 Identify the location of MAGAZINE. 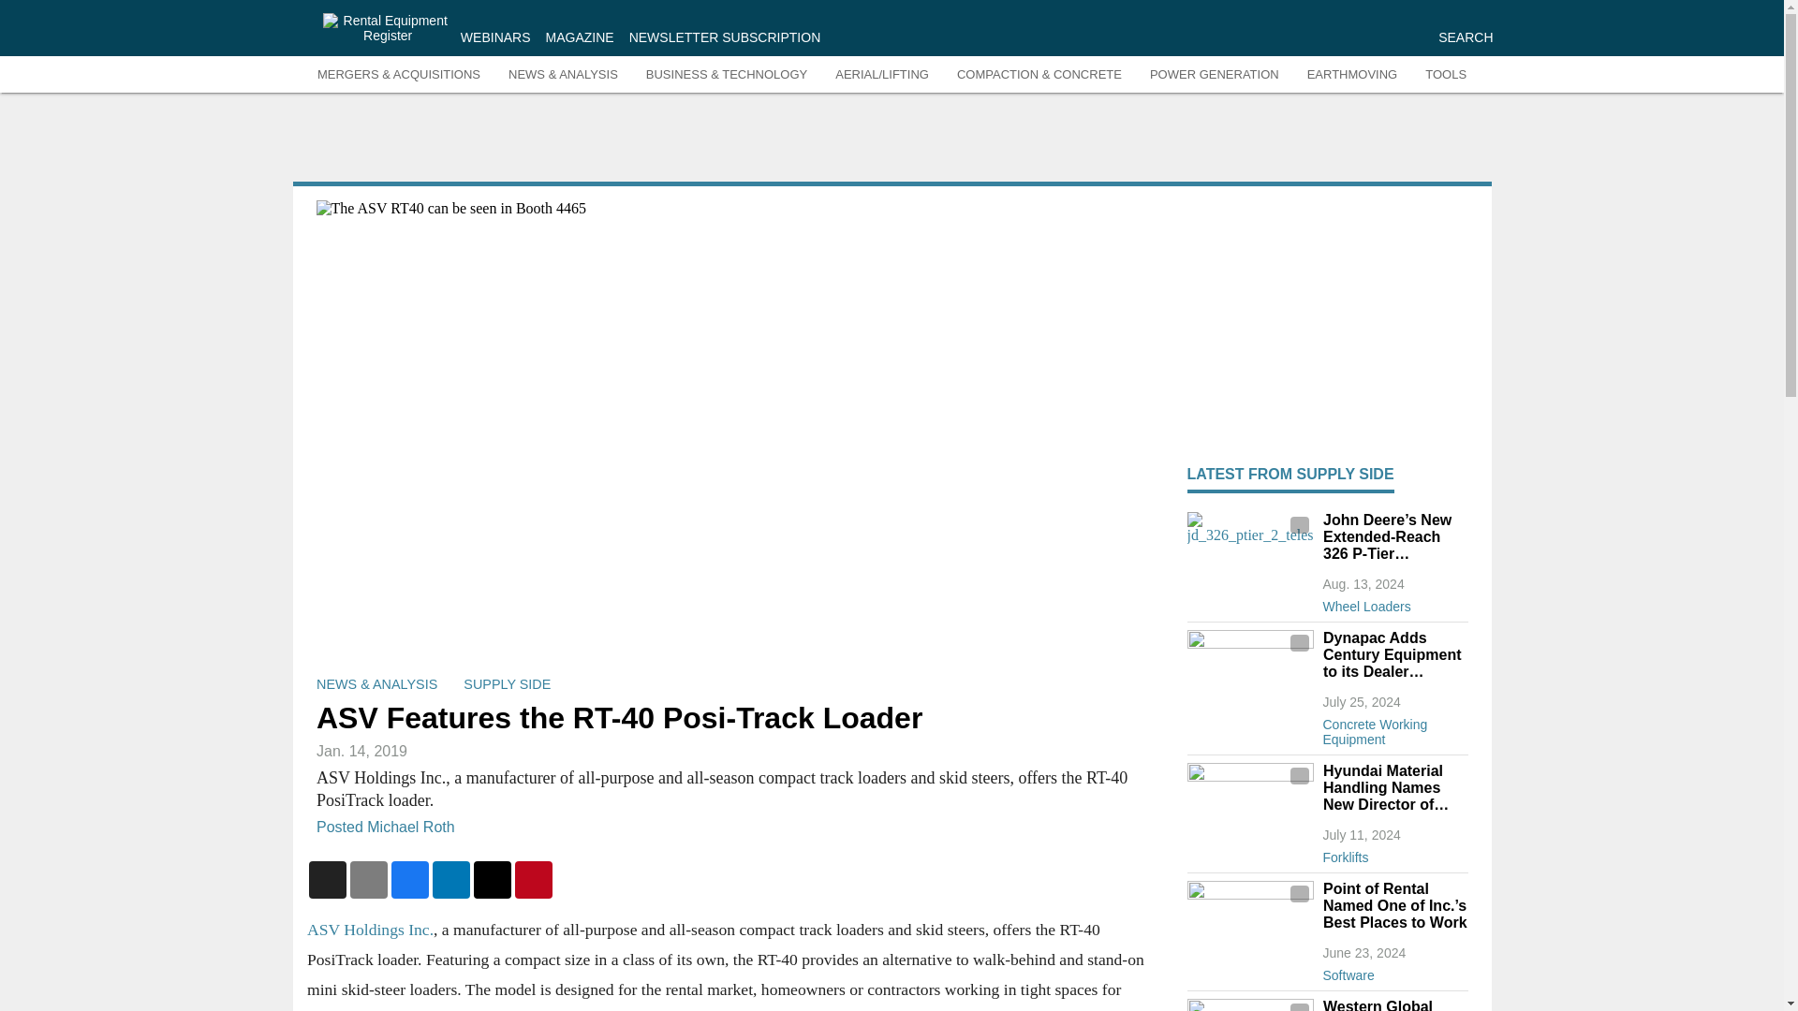
(581, 37).